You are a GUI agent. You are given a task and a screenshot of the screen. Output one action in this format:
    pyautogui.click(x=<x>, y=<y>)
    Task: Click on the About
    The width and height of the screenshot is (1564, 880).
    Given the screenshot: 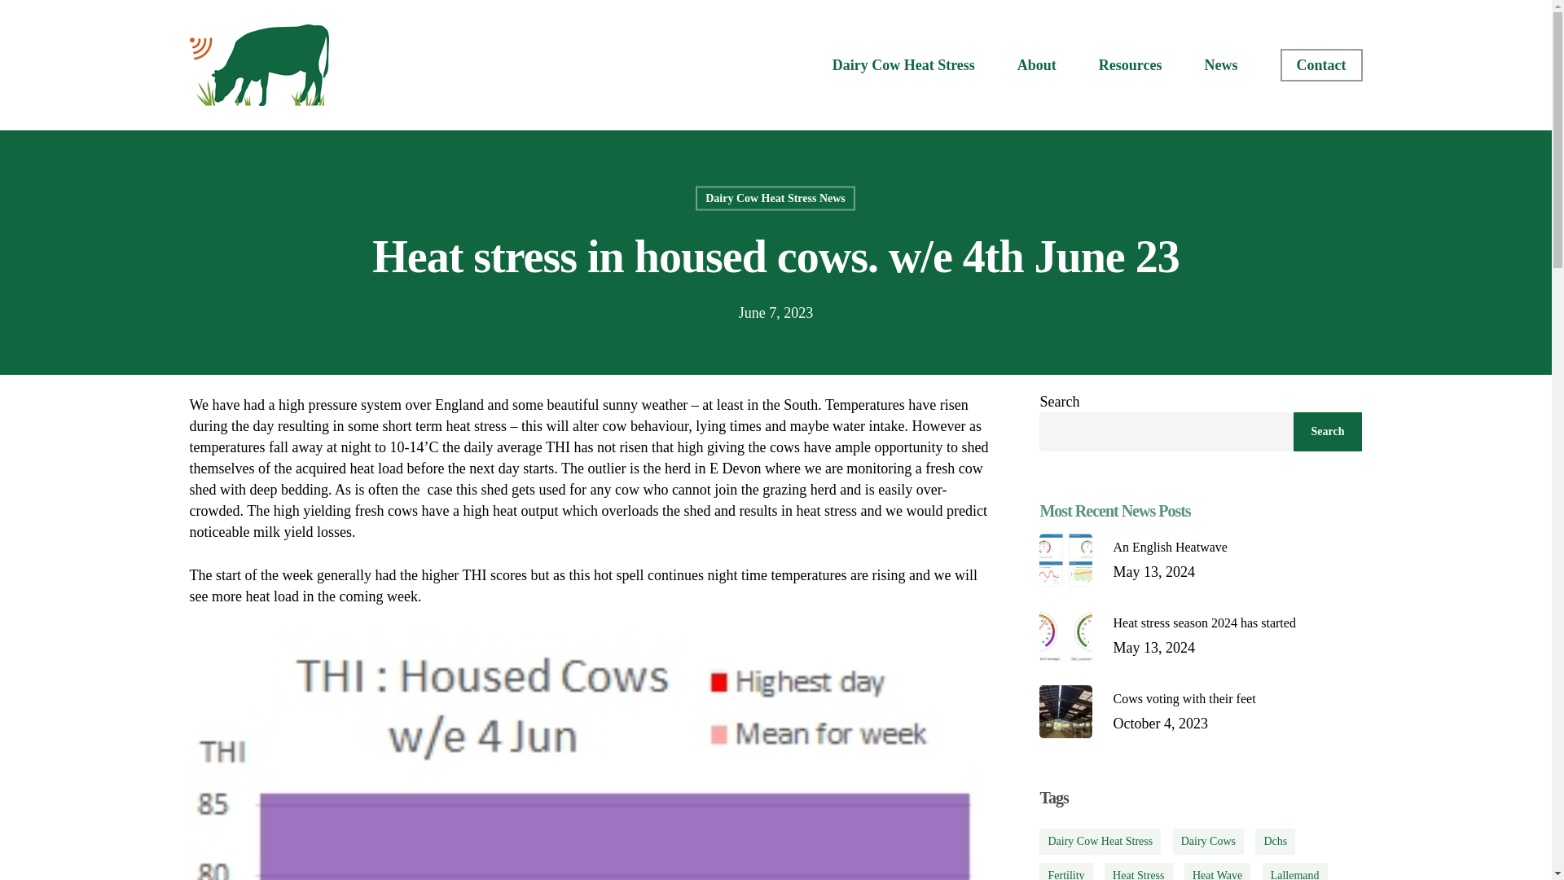 What is the action you would take?
    pyautogui.click(x=1220, y=65)
    